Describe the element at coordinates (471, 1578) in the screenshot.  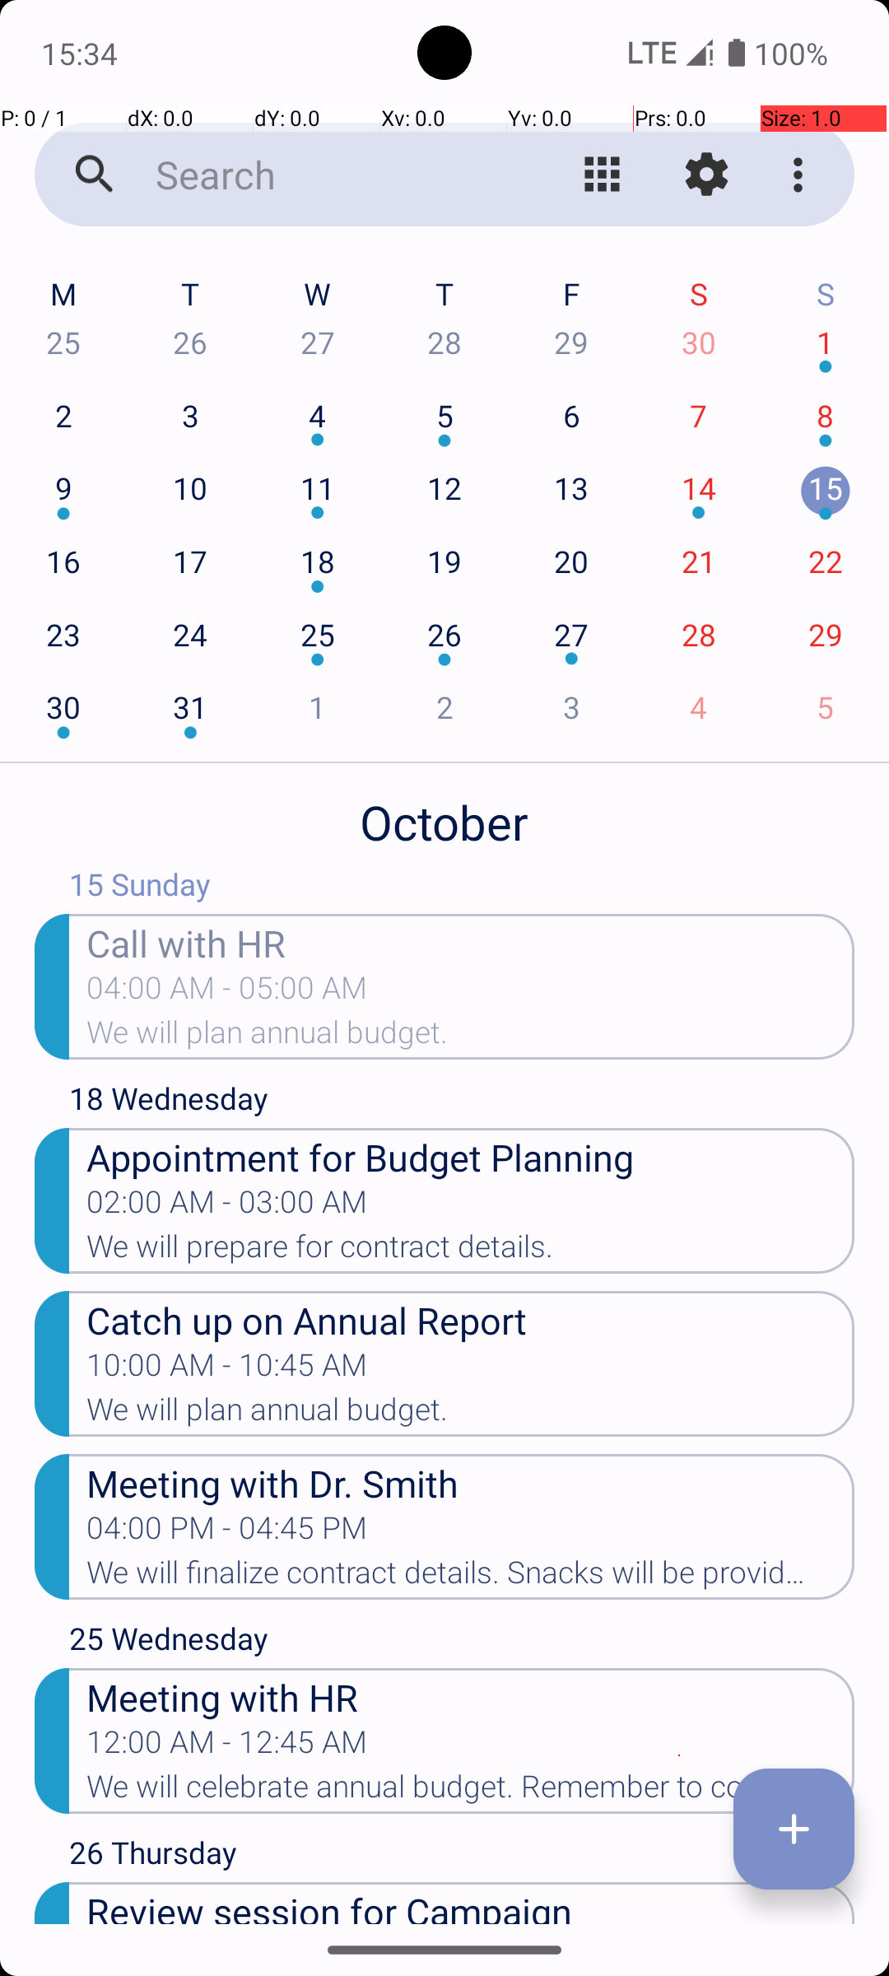
I see `We will finalize contract details. Snacks will be provided.` at that location.